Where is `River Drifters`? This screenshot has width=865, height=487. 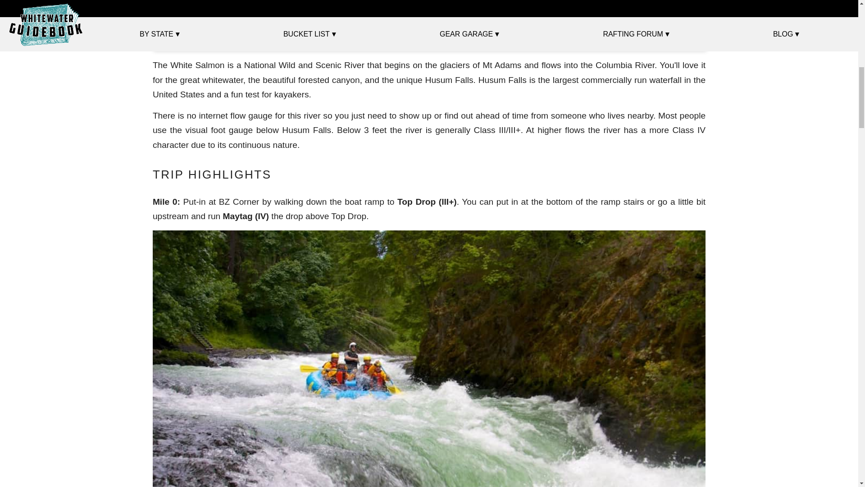 River Drifters is located at coordinates (220, 27).